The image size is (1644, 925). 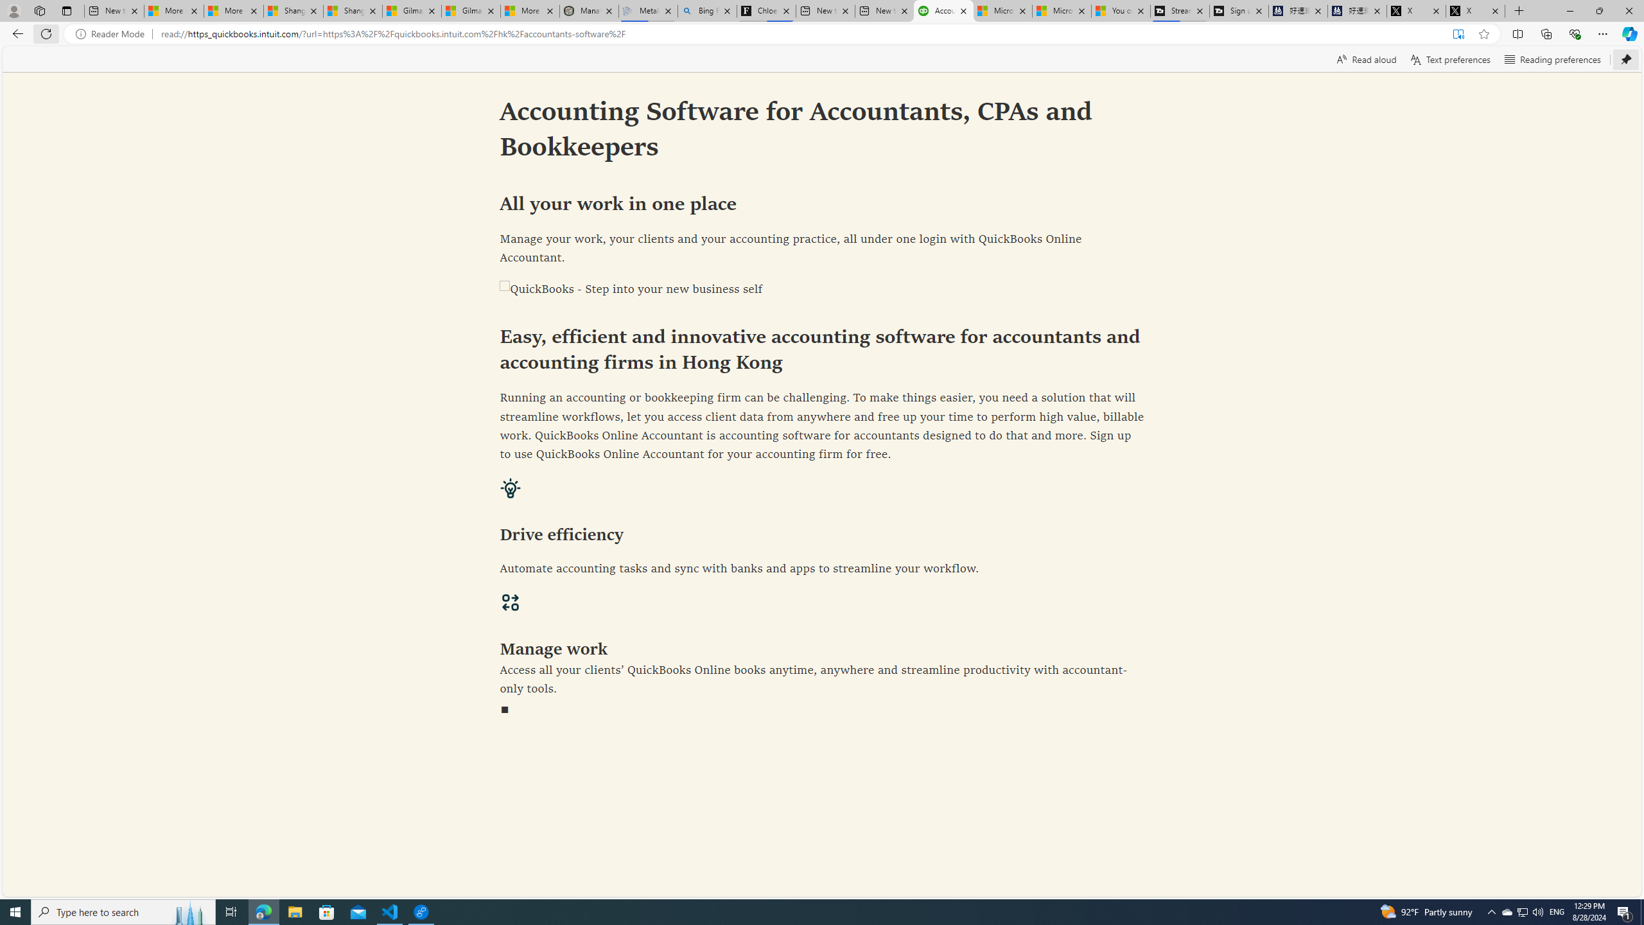 I want to click on Address and search bar, so click(x=801, y=34).